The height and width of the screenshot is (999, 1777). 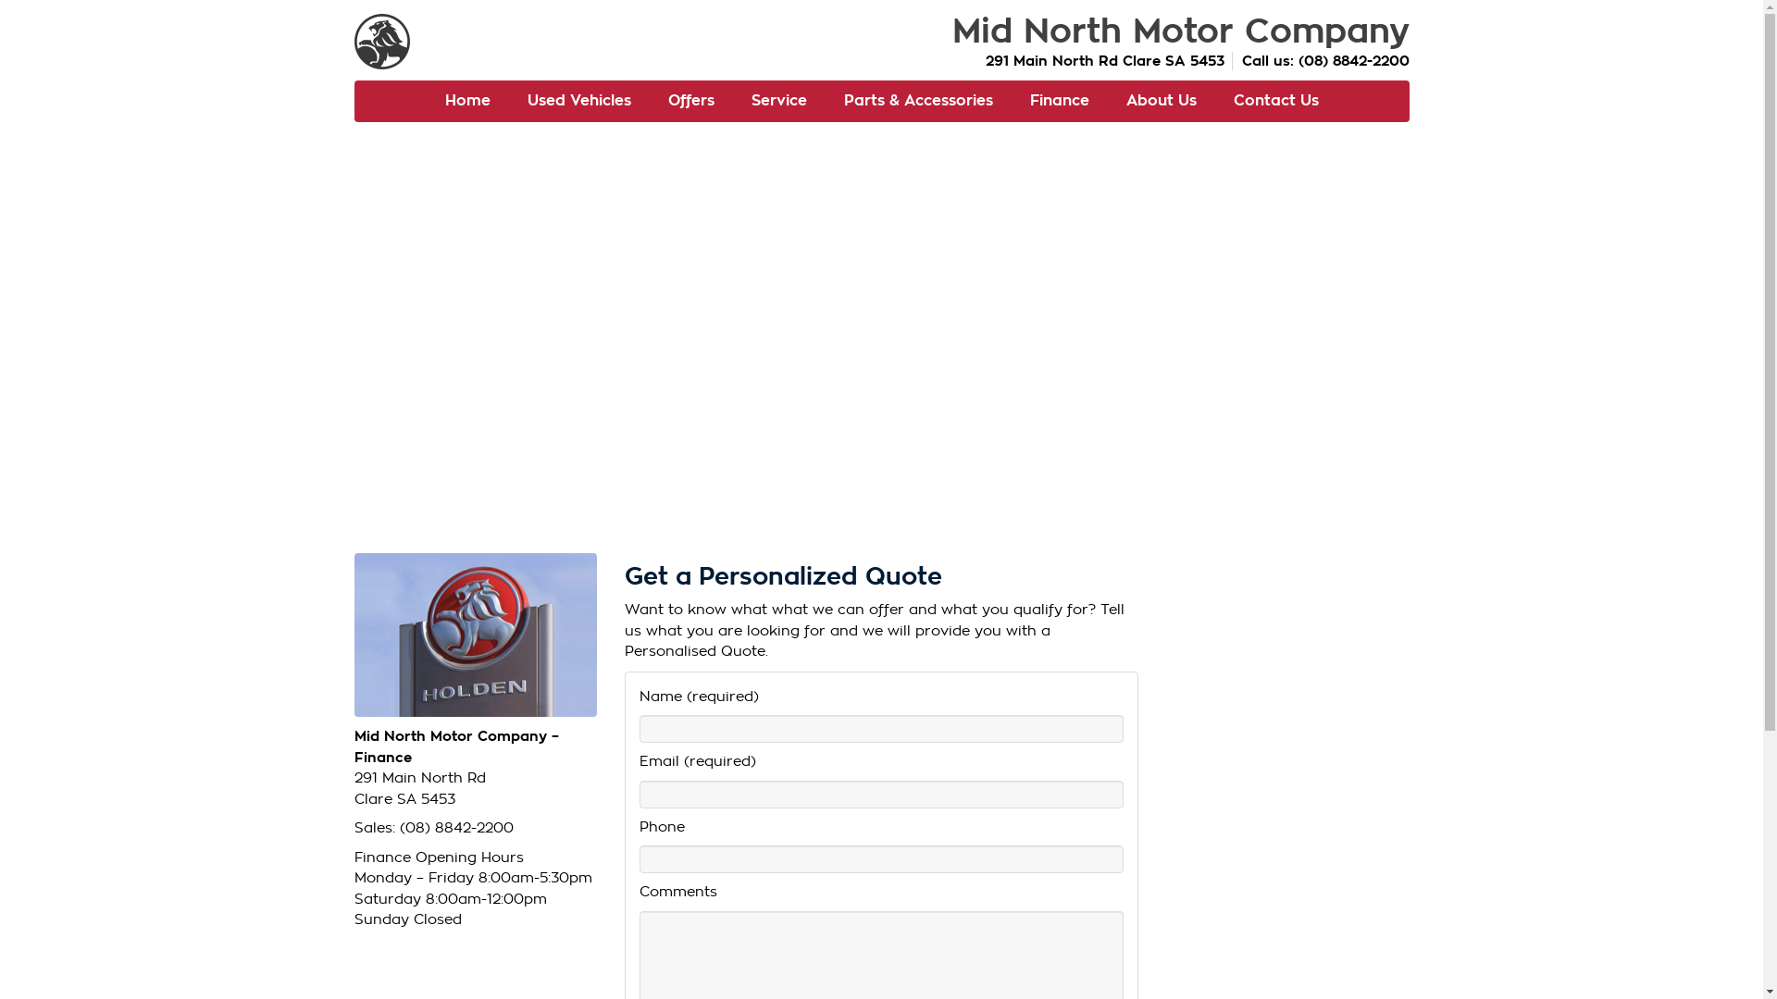 What do you see at coordinates (1353, 61) in the screenshot?
I see `(08) 8842-2200` at bounding box center [1353, 61].